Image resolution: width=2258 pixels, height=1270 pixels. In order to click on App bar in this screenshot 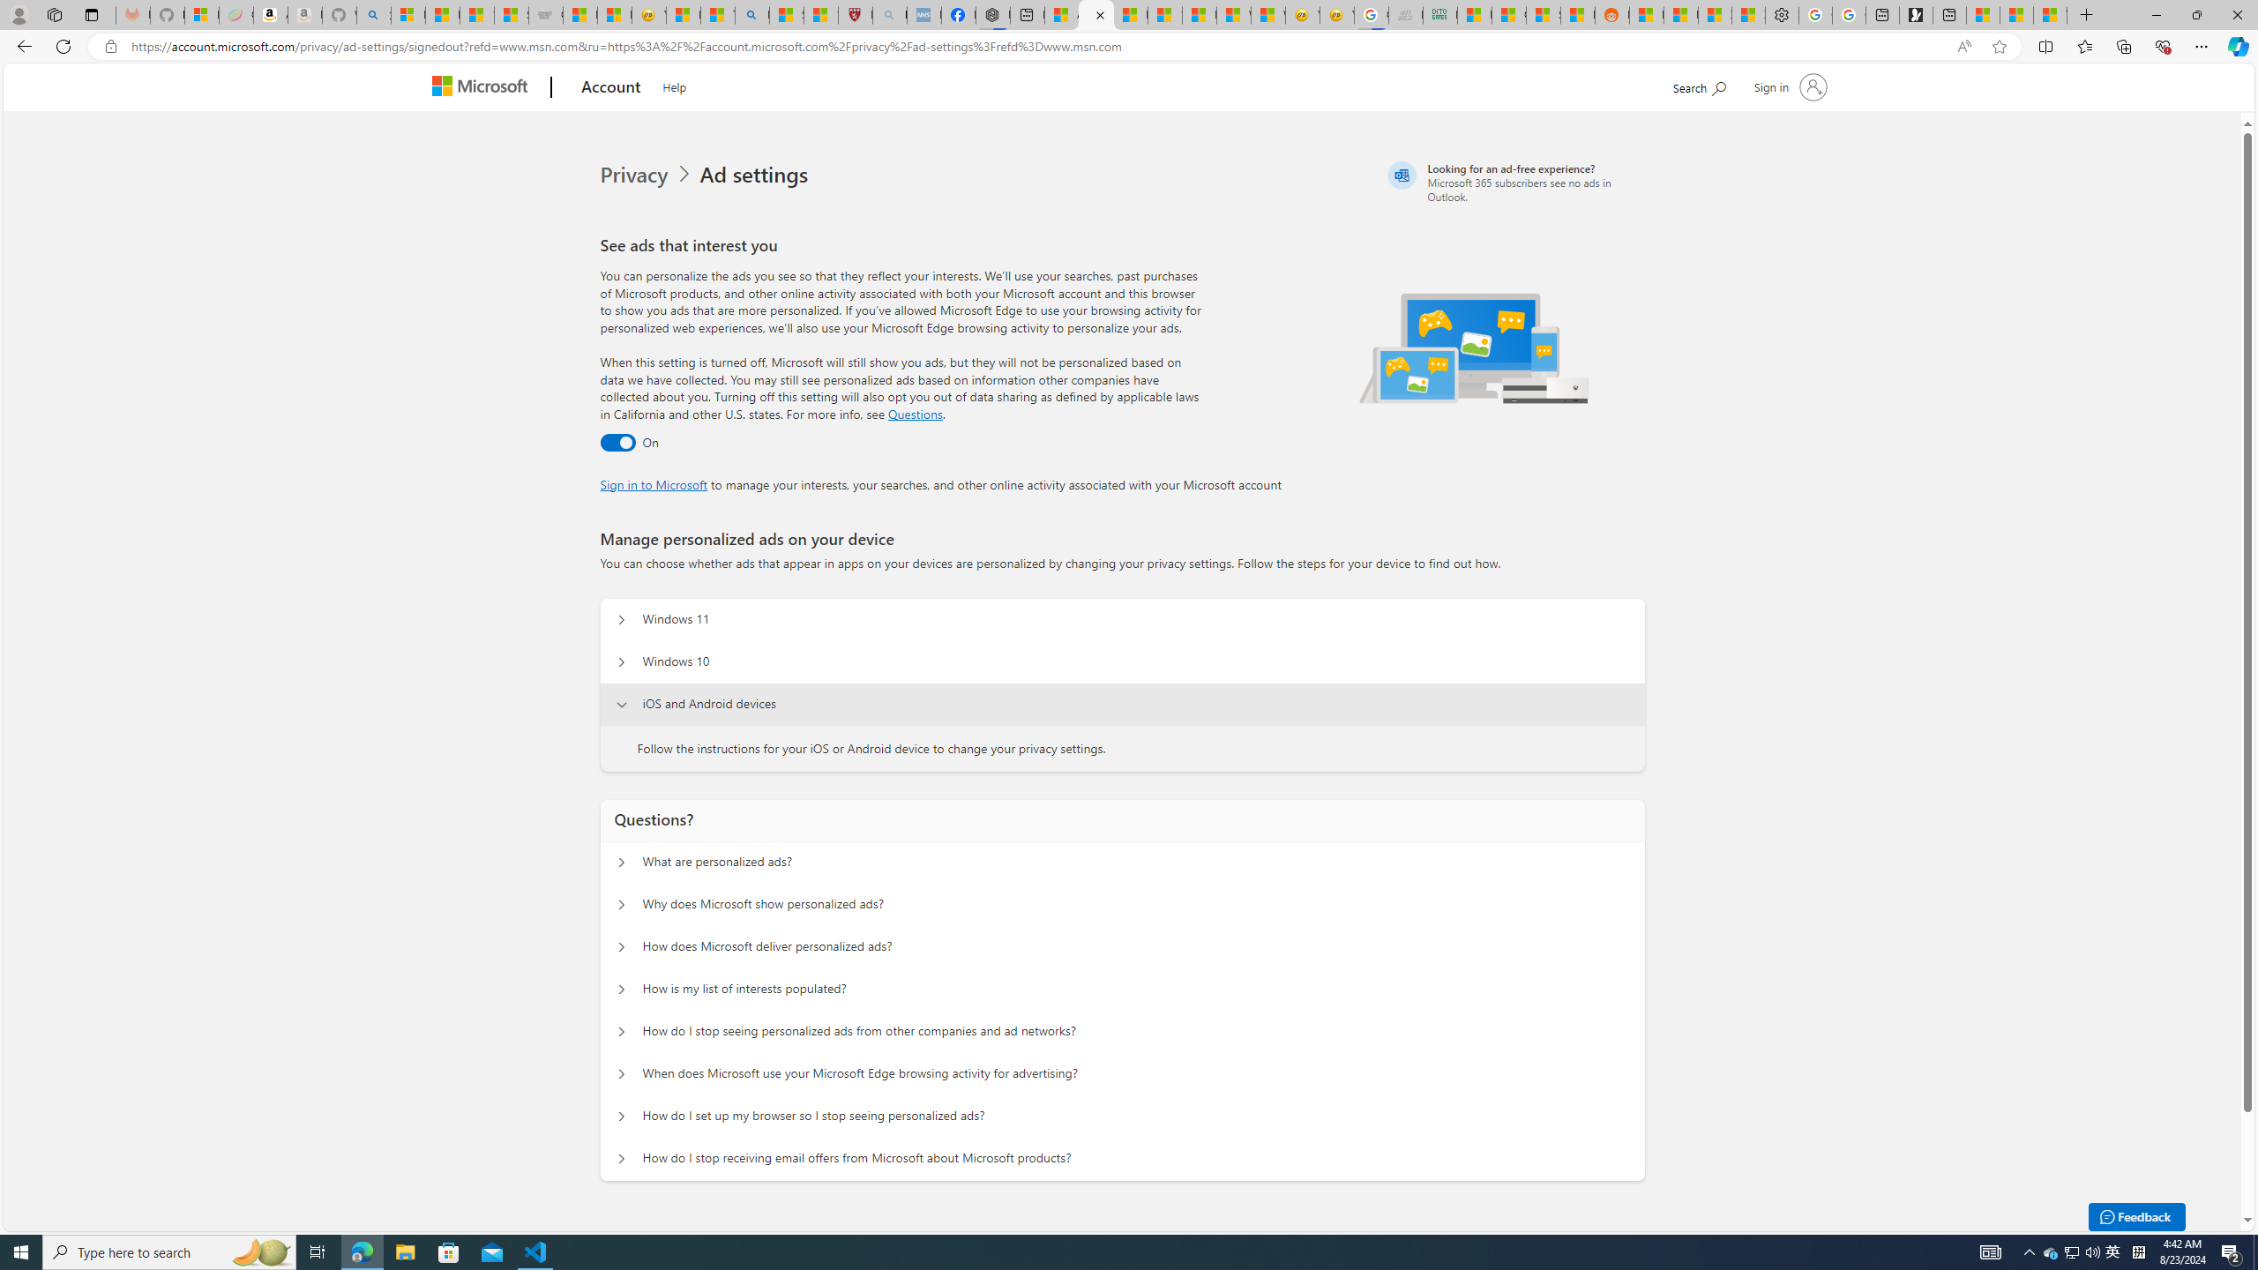, I will do `click(1129, 47)`.